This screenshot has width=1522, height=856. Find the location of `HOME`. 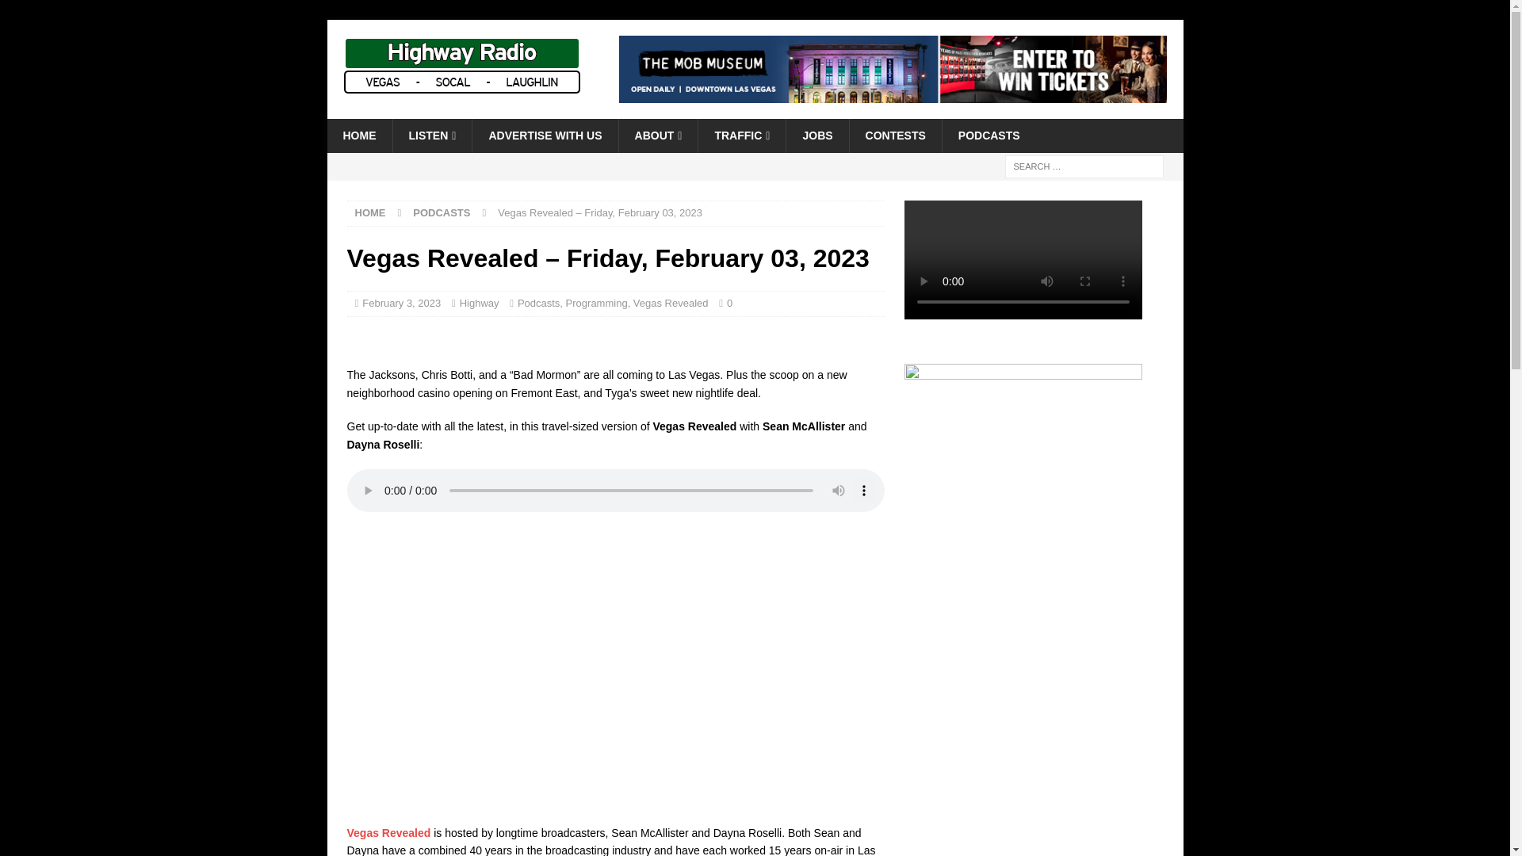

HOME is located at coordinates (358, 136).